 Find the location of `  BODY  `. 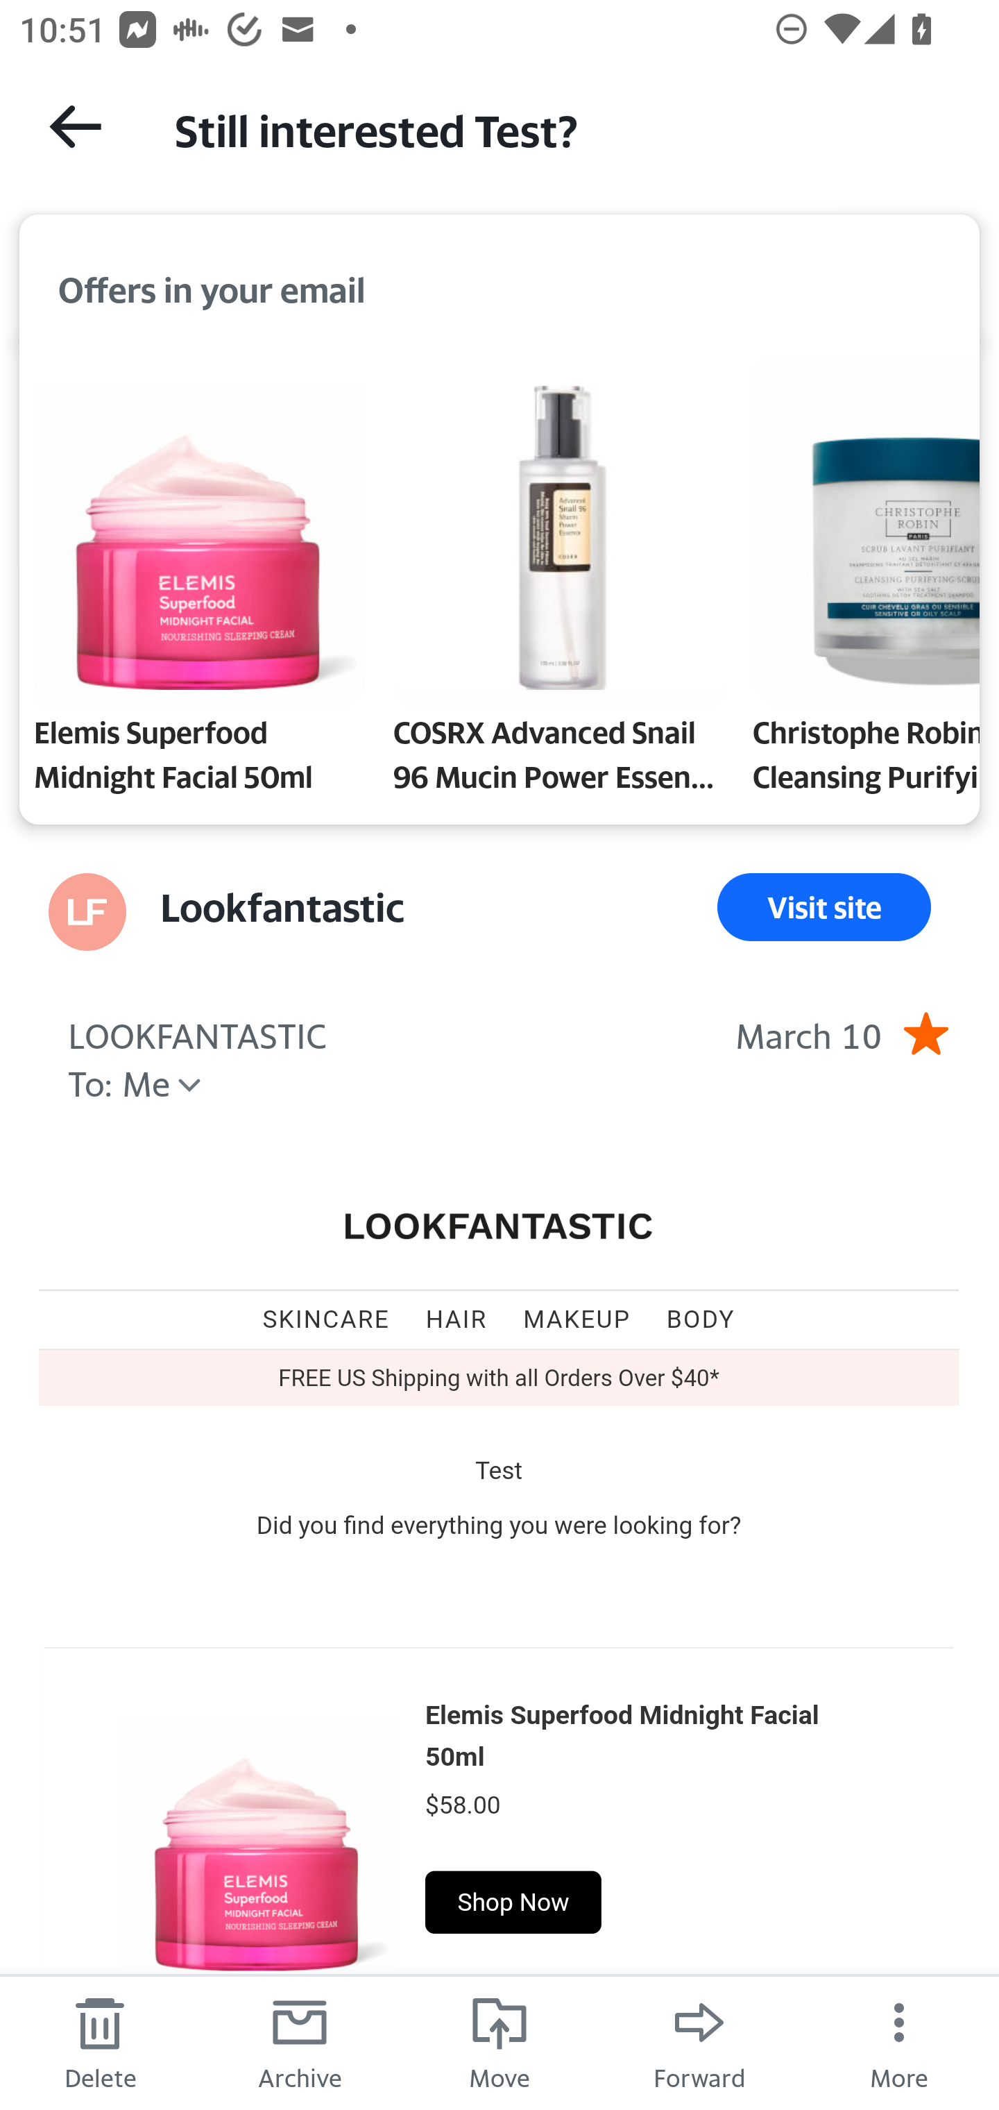

  BODY   is located at coordinates (701, 1319).